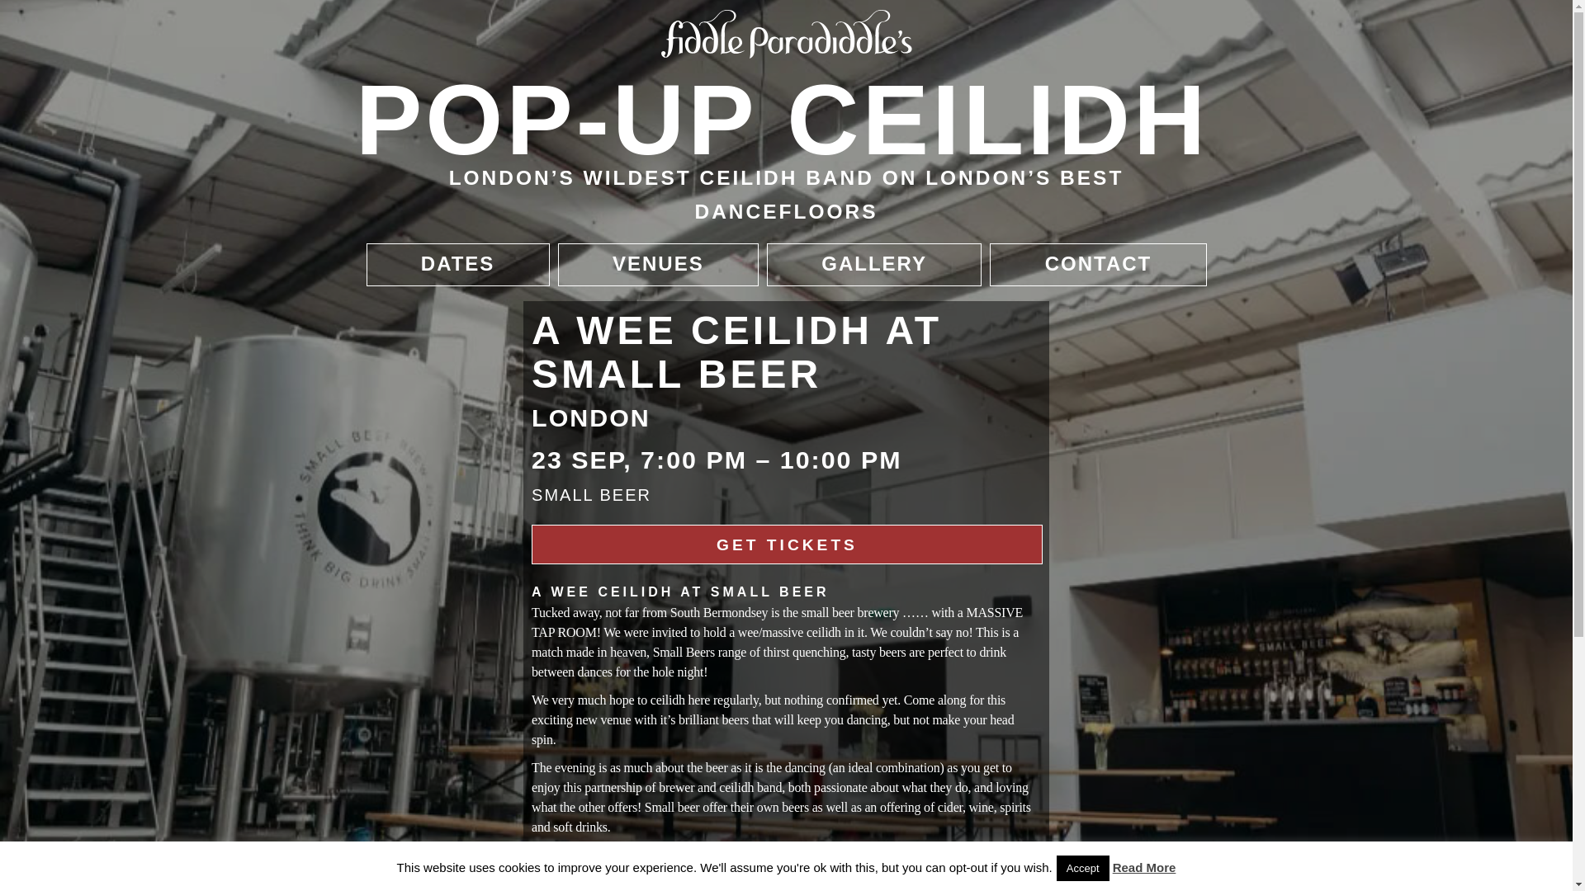 This screenshot has width=1585, height=891. What do you see at coordinates (786, 544) in the screenshot?
I see `GET TICKETS` at bounding box center [786, 544].